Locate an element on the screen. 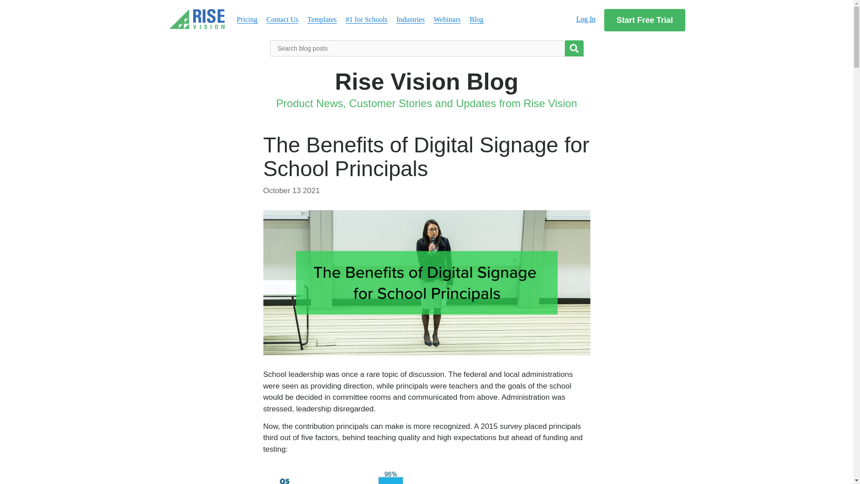 Image resolution: width=860 pixels, height=484 pixels. rise-logo-1 is located at coordinates (197, 19).